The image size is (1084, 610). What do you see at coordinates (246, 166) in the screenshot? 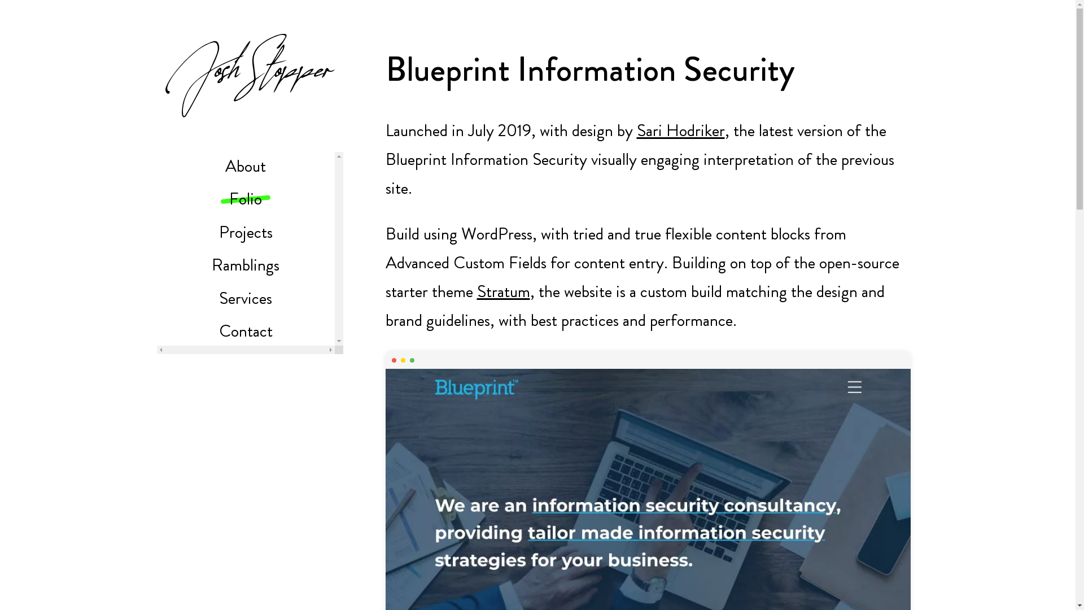
I see `About` at bounding box center [246, 166].